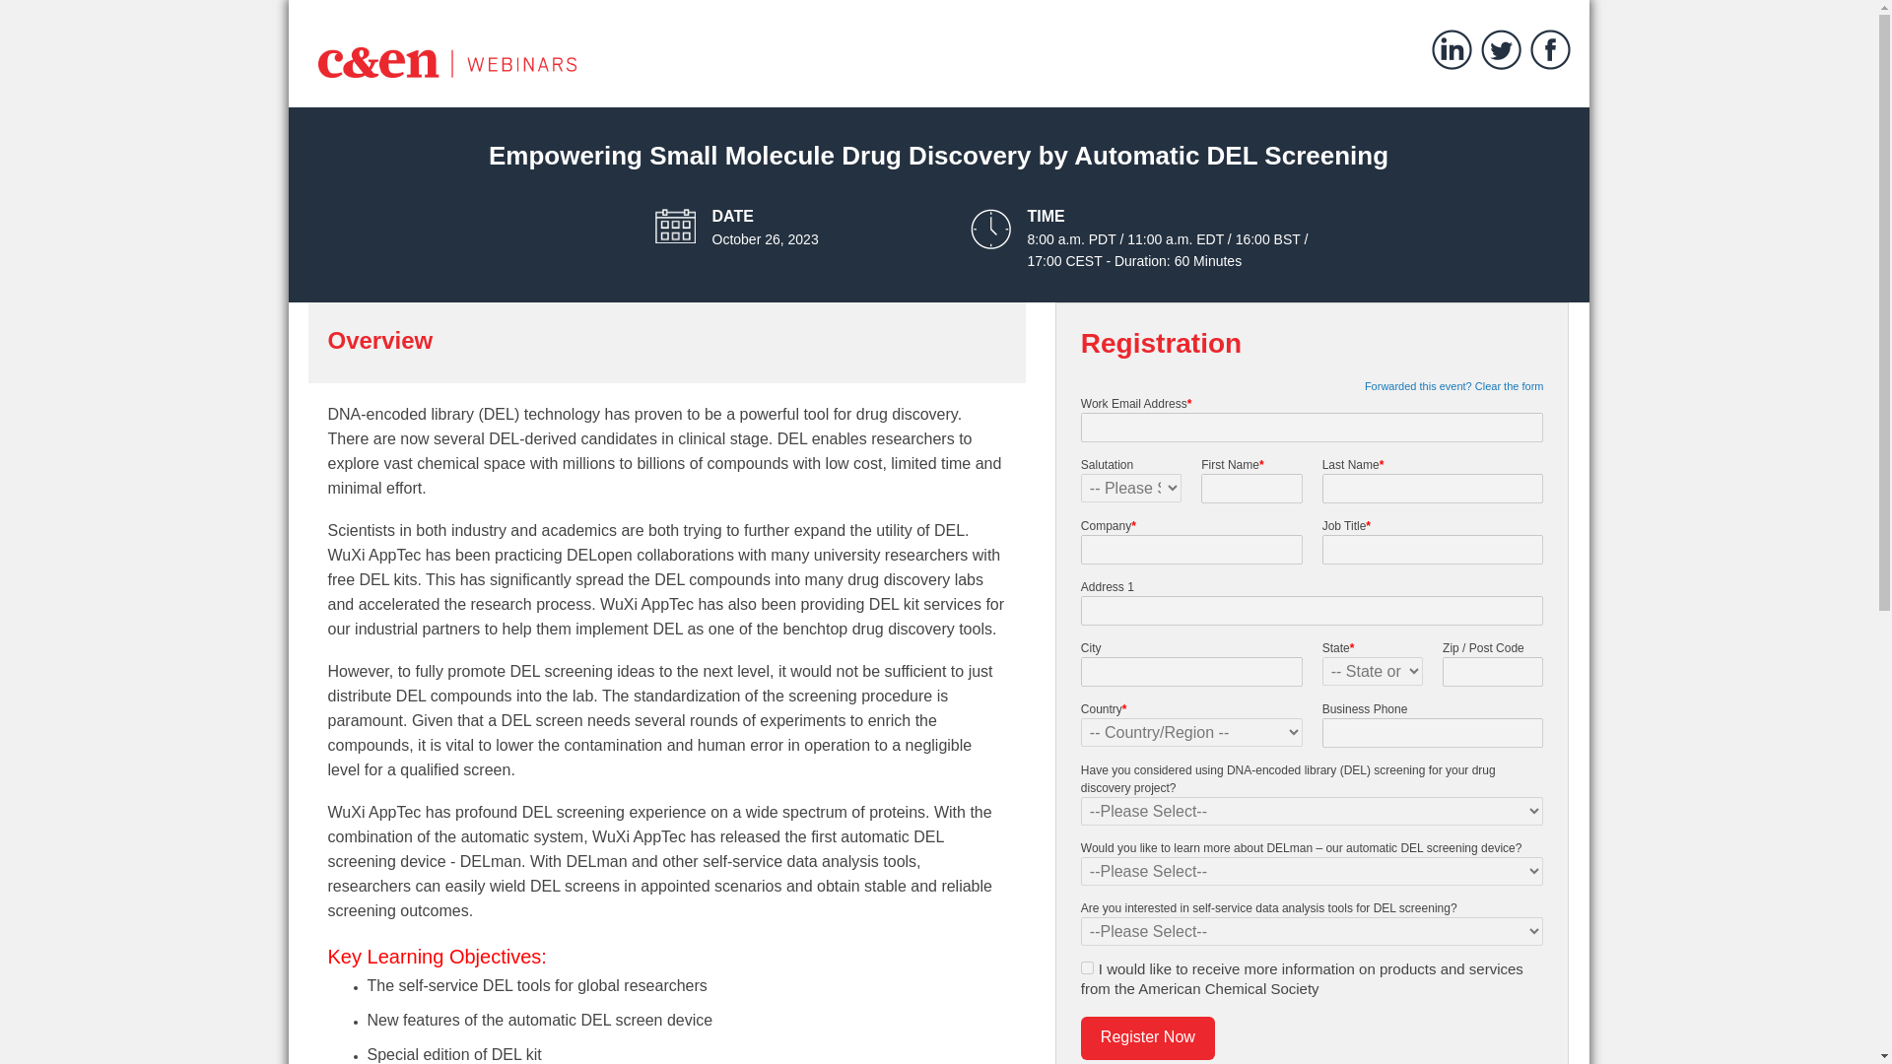 Image resolution: width=1892 pixels, height=1064 pixels. What do you see at coordinates (1086, 967) in the screenshot?
I see `on` at bounding box center [1086, 967].